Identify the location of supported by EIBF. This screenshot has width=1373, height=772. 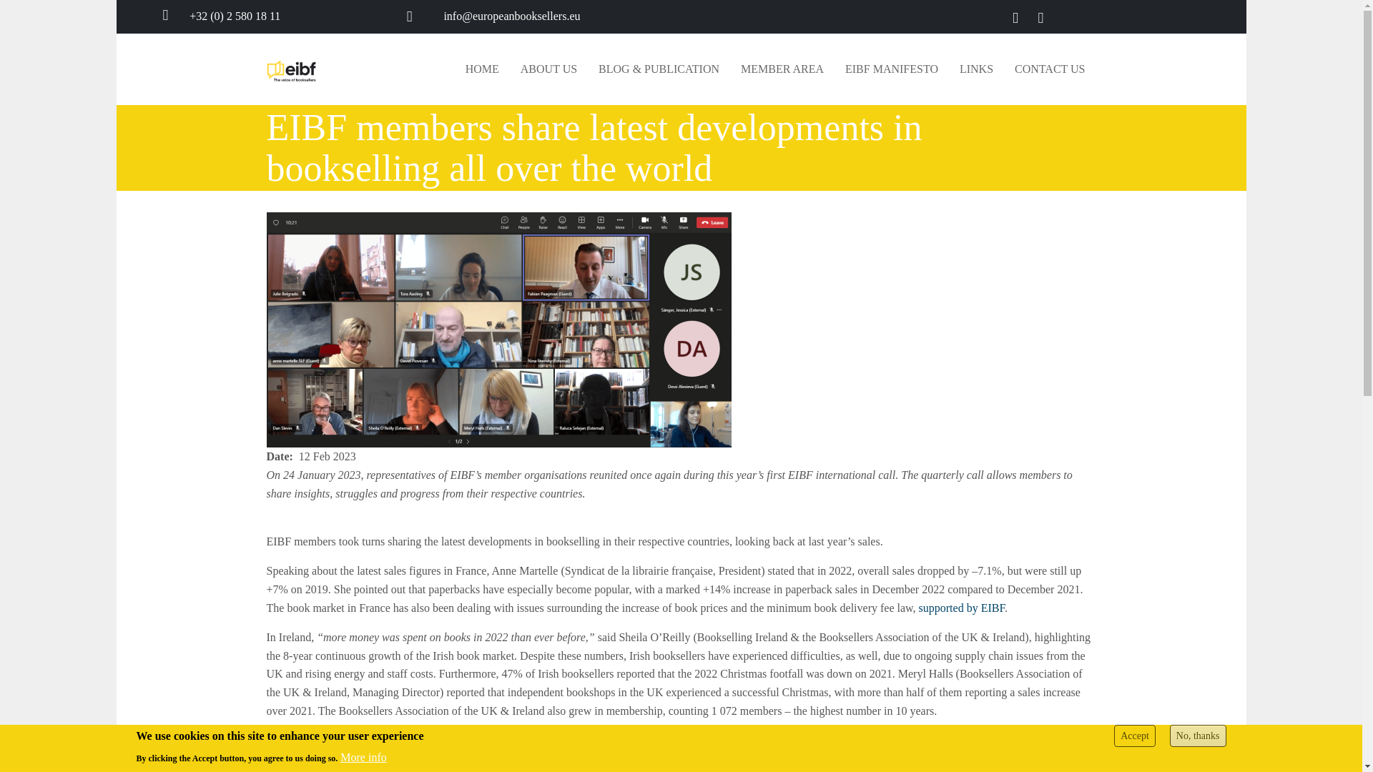
(961, 608).